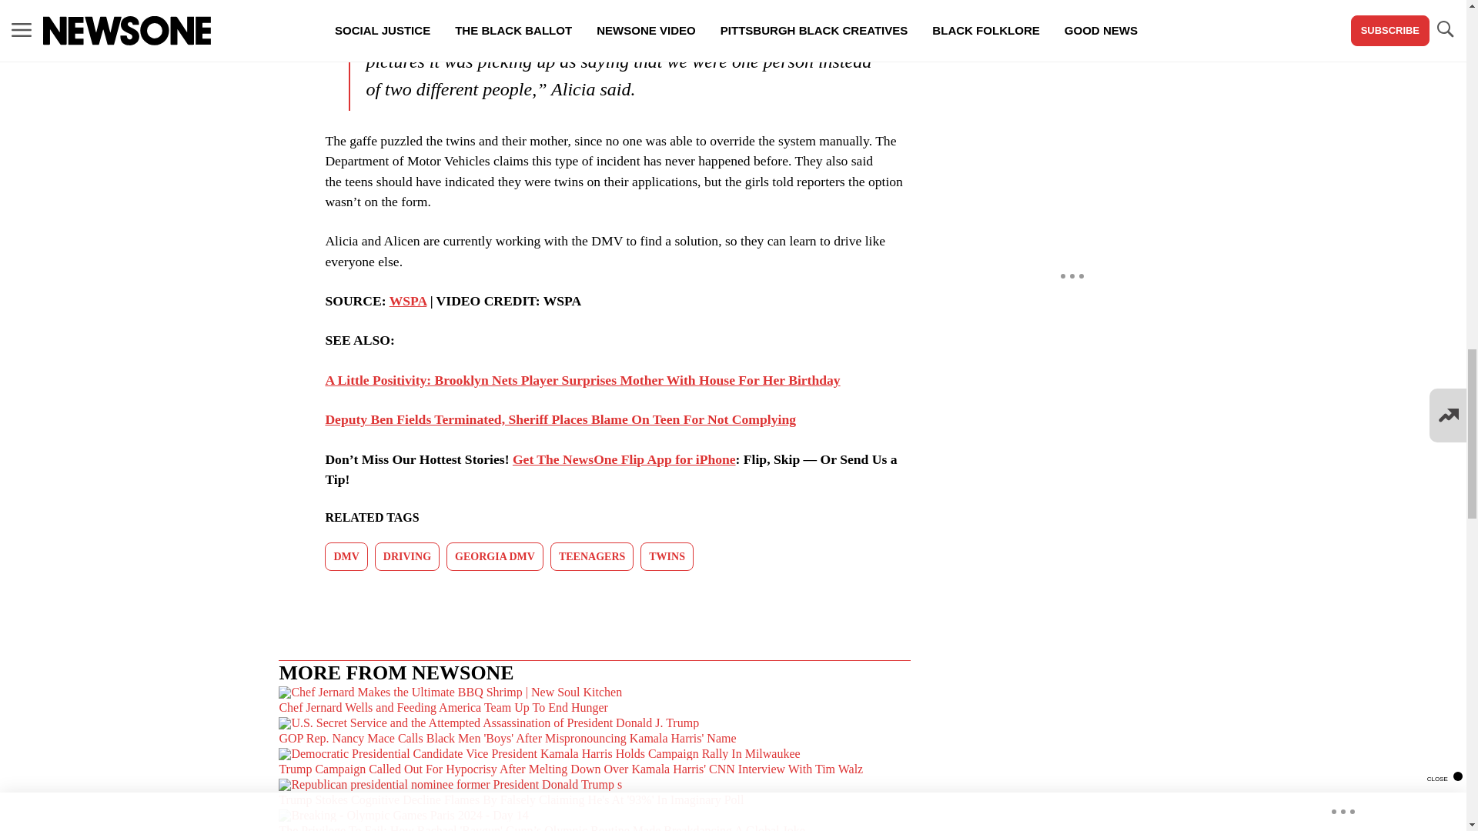  Describe the element at coordinates (494, 556) in the screenshot. I see `GEORGIA DMV` at that location.